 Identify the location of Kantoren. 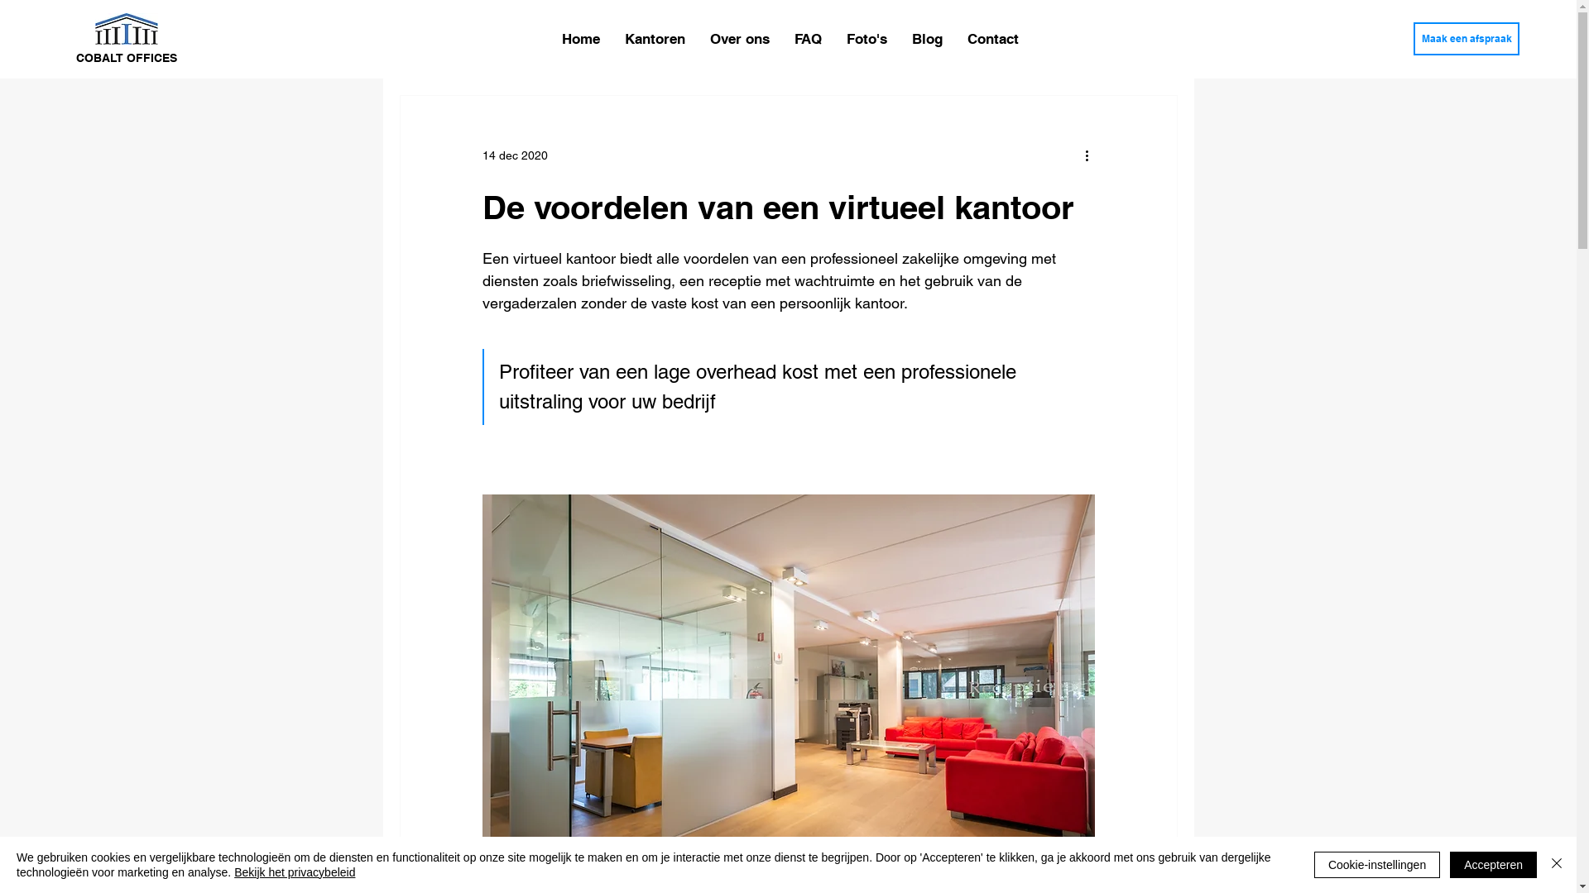
(655, 39).